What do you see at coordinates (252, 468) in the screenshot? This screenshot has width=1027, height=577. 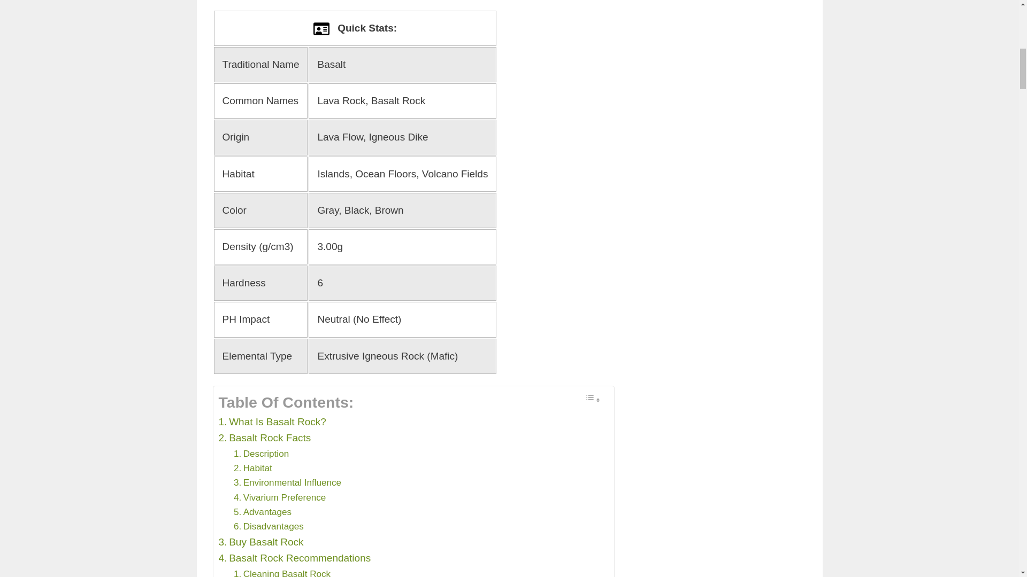 I see `Habitat` at bounding box center [252, 468].